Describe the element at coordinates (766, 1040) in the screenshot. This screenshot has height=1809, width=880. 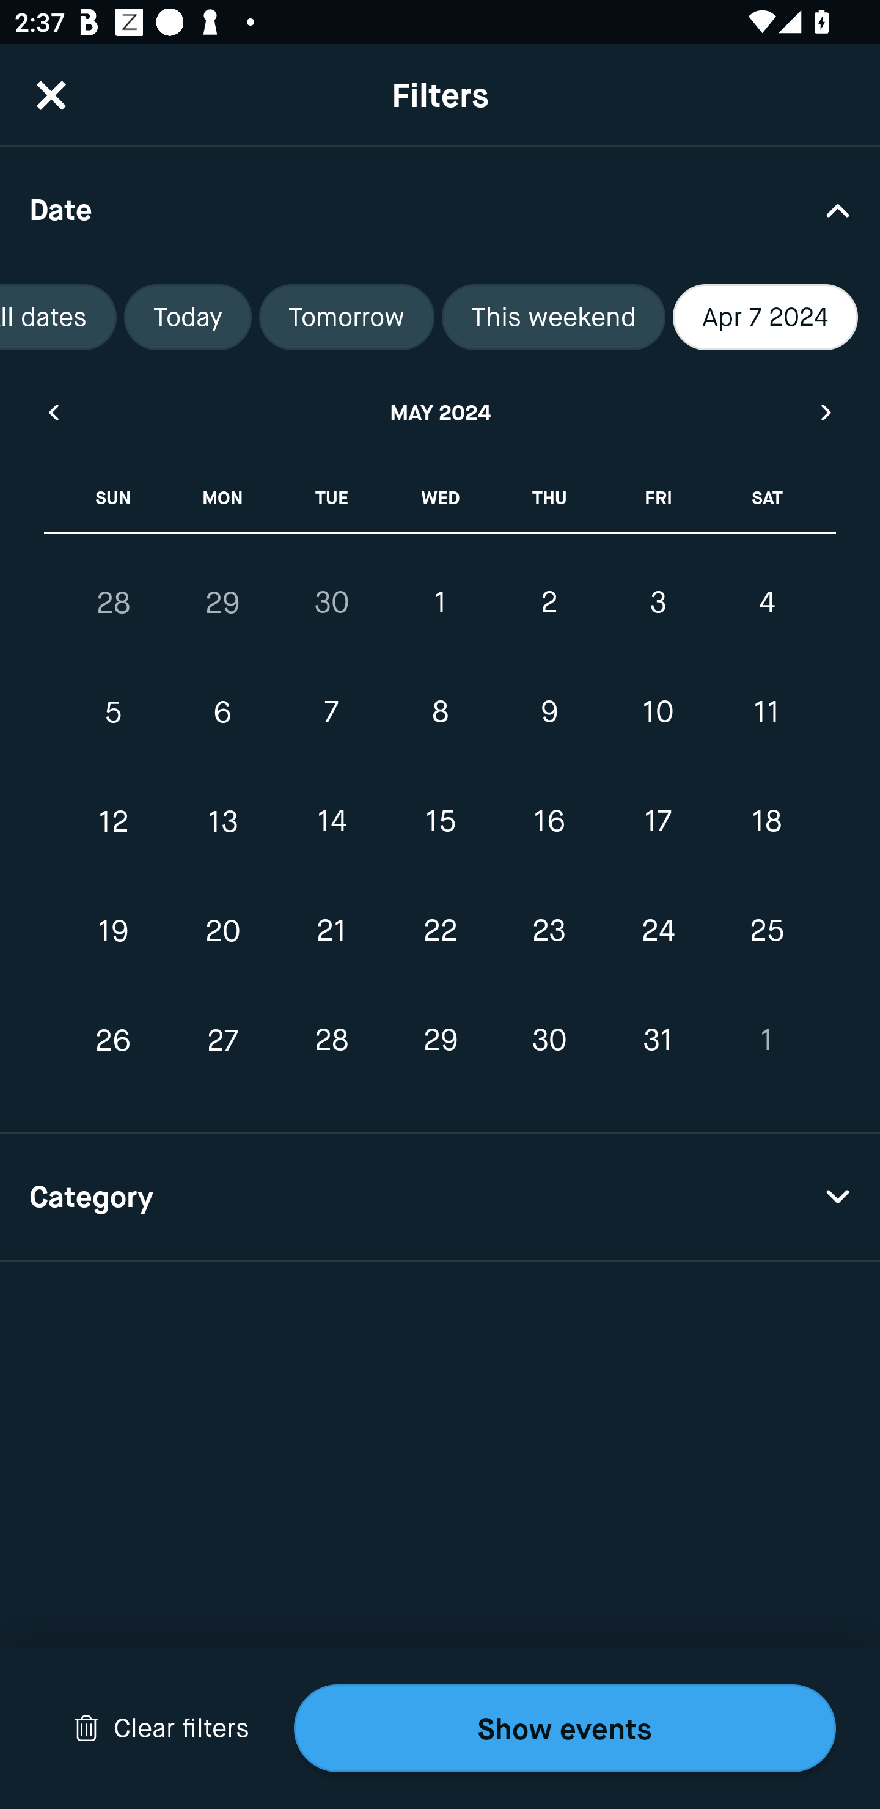
I see `1` at that location.